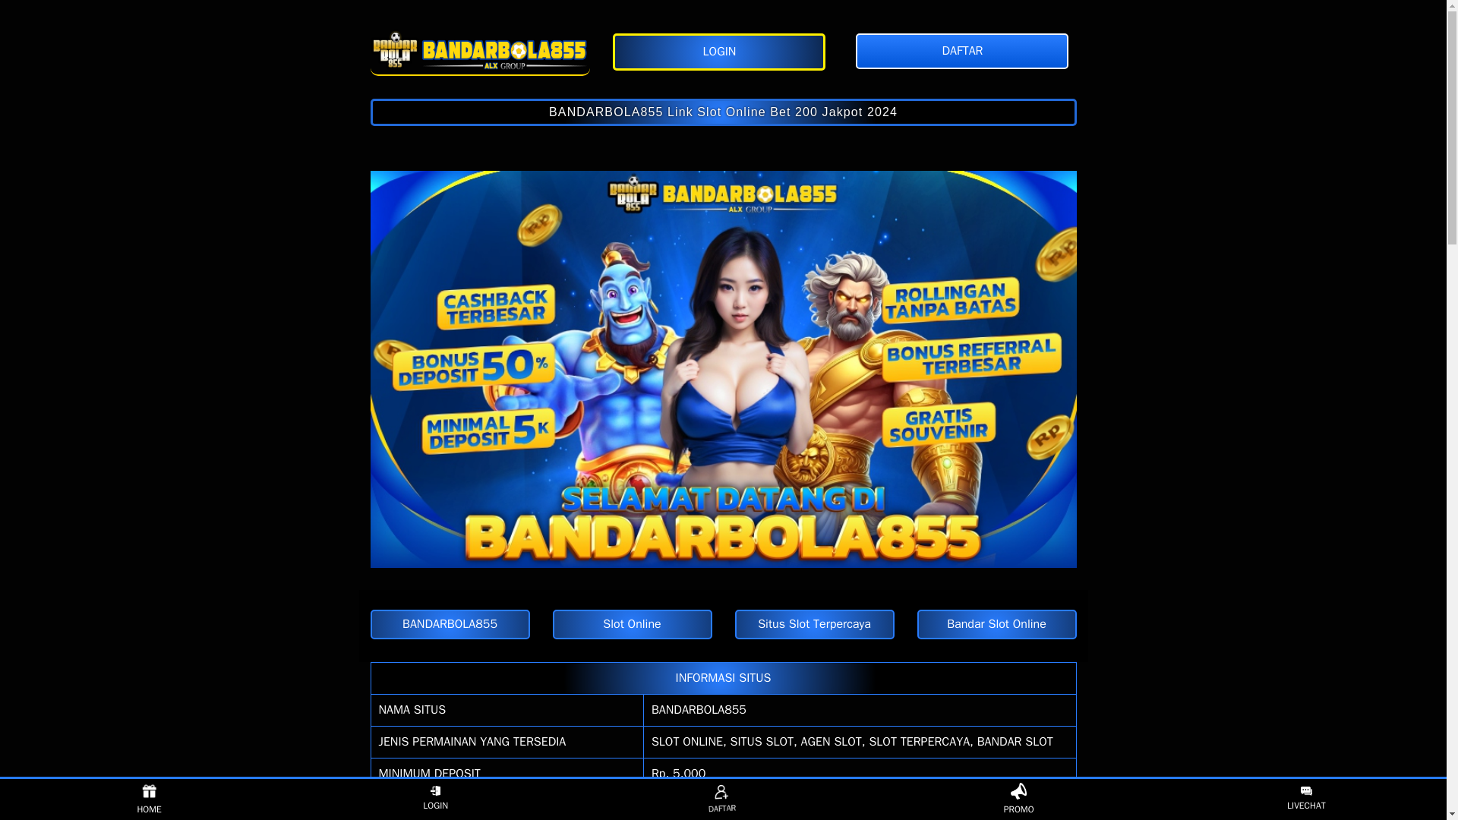 This screenshot has height=820, width=1458. What do you see at coordinates (723, 112) in the screenshot?
I see `BANDARBOLA855 Link Slot Online Bet 200 Jakpot 2024` at bounding box center [723, 112].